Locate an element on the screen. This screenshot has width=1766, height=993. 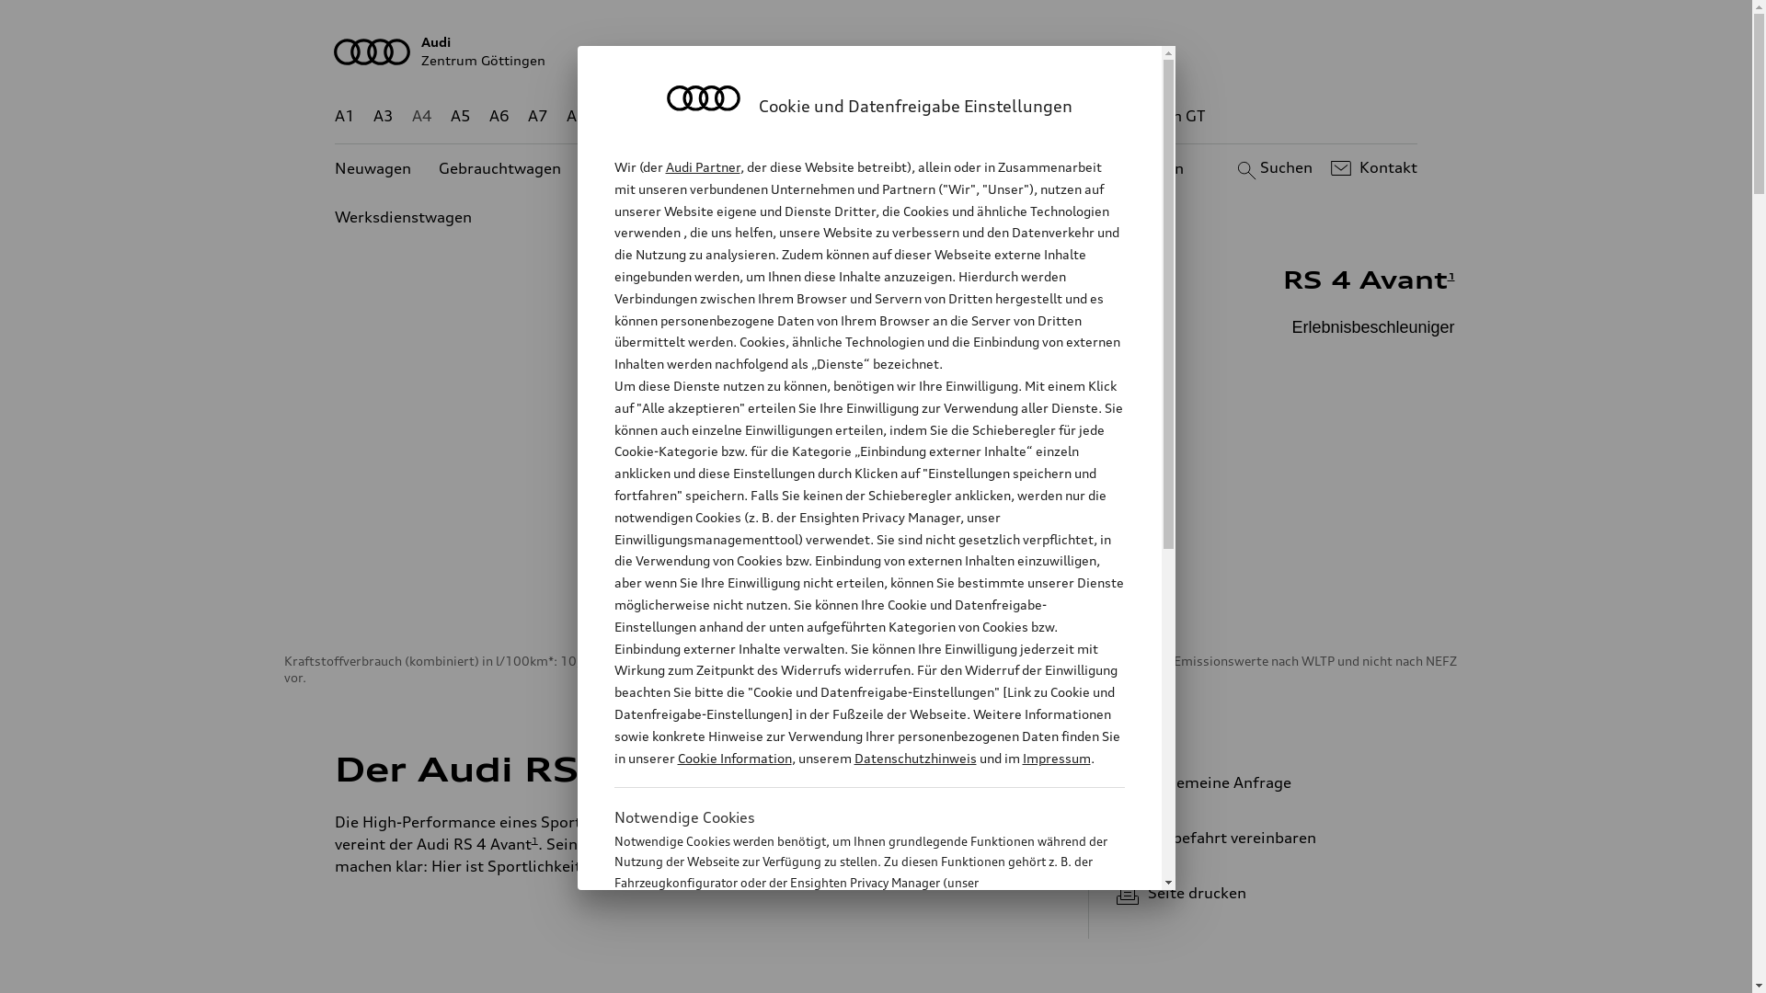
Audi Partner is located at coordinates (703, 167).